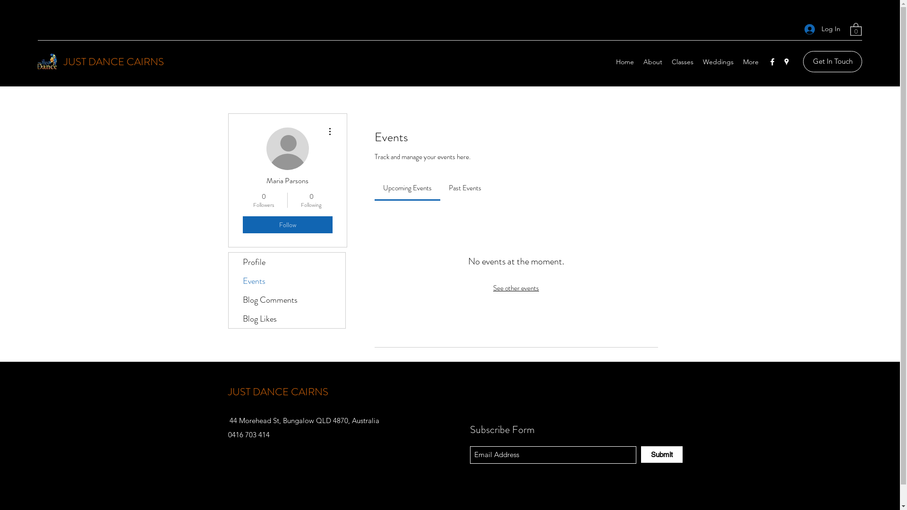 The image size is (907, 510). What do you see at coordinates (287, 319) in the screenshot?
I see `Blog Likes` at bounding box center [287, 319].